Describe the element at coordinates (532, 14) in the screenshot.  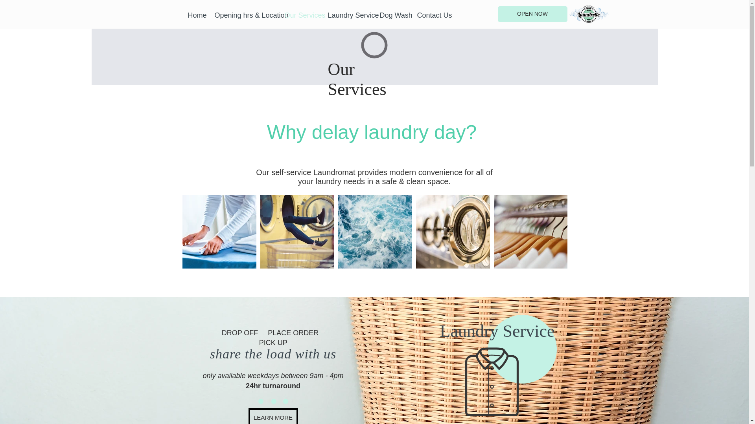
I see `OPEN NOW` at that location.